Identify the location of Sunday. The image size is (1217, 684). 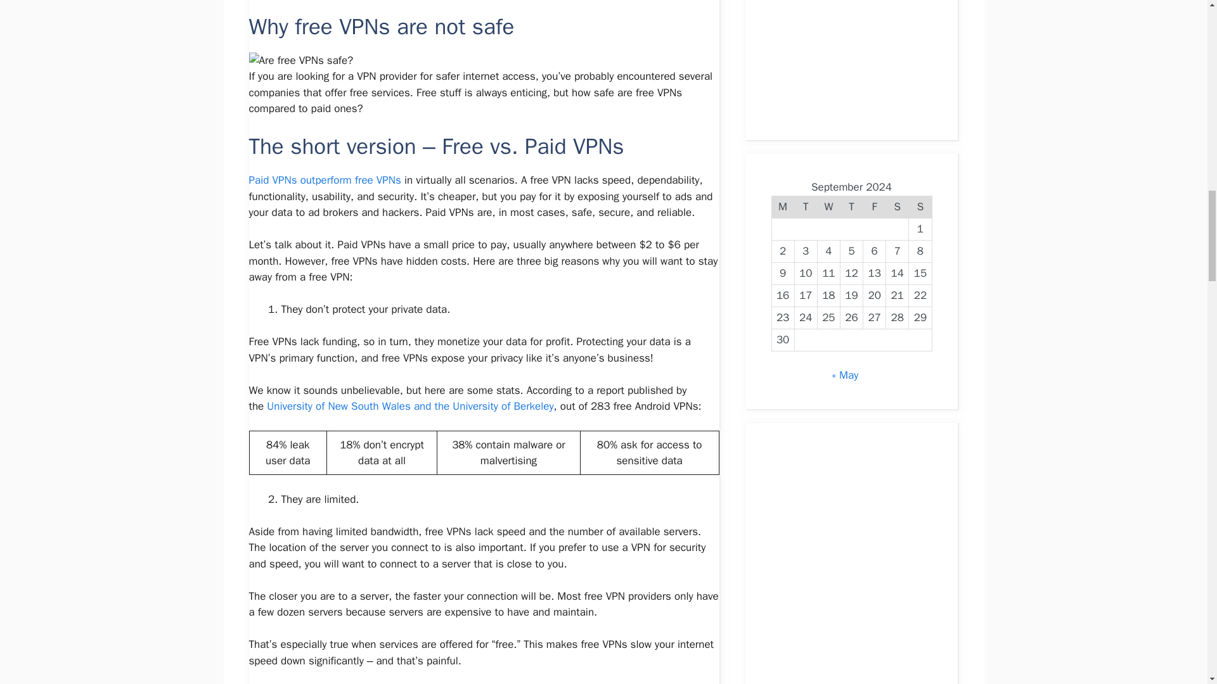
(920, 206).